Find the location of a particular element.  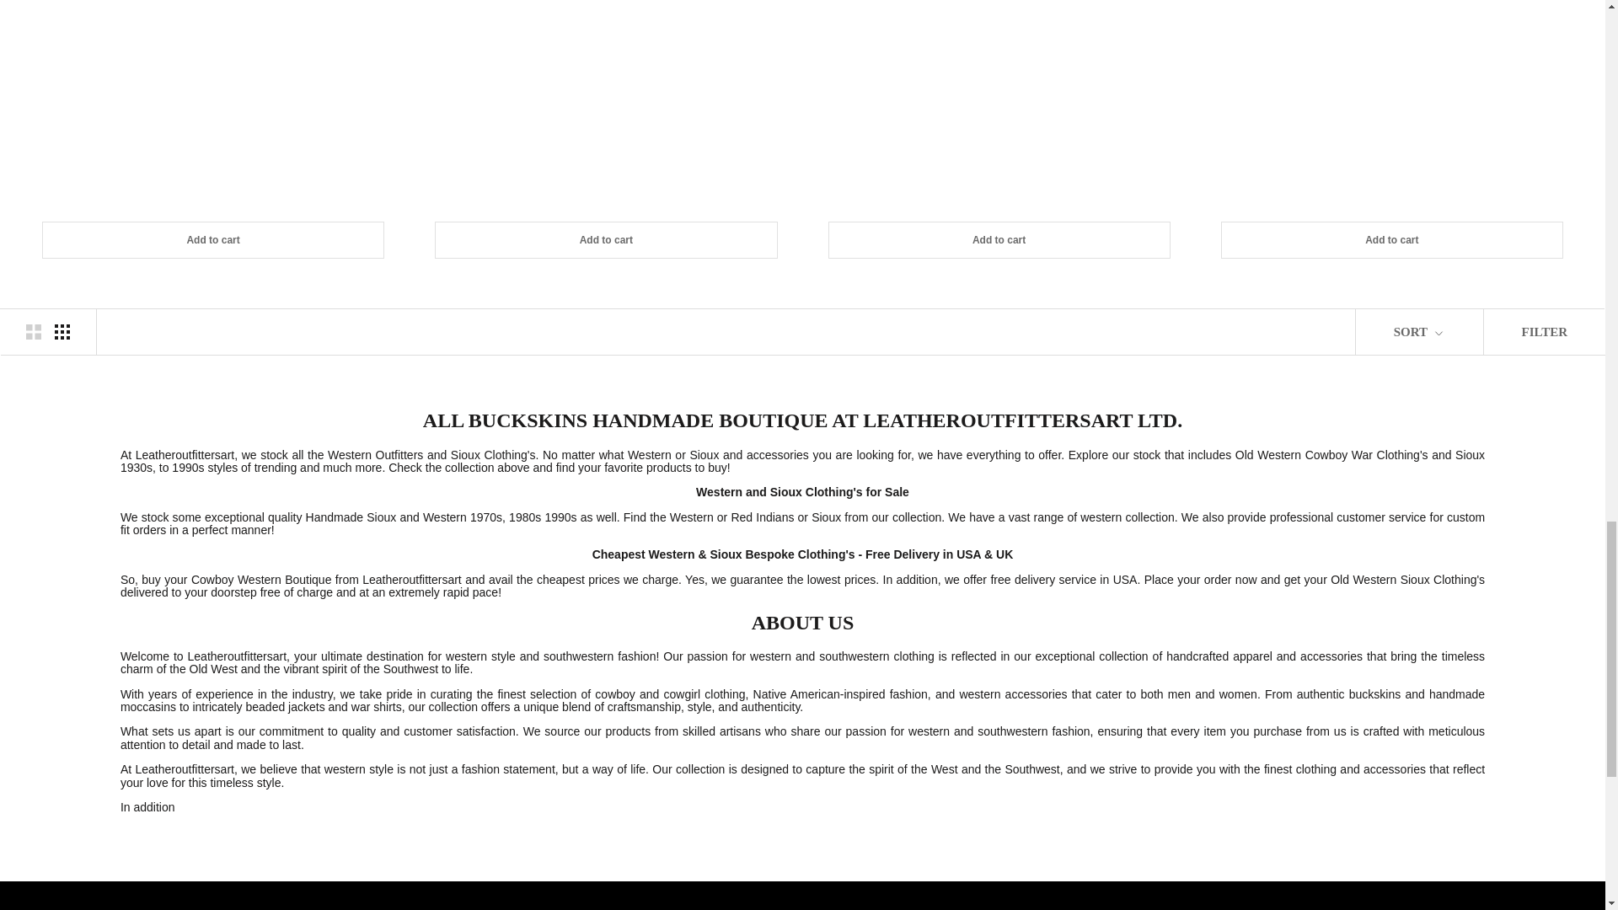

Add to cart is located at coordinates (999, 239).